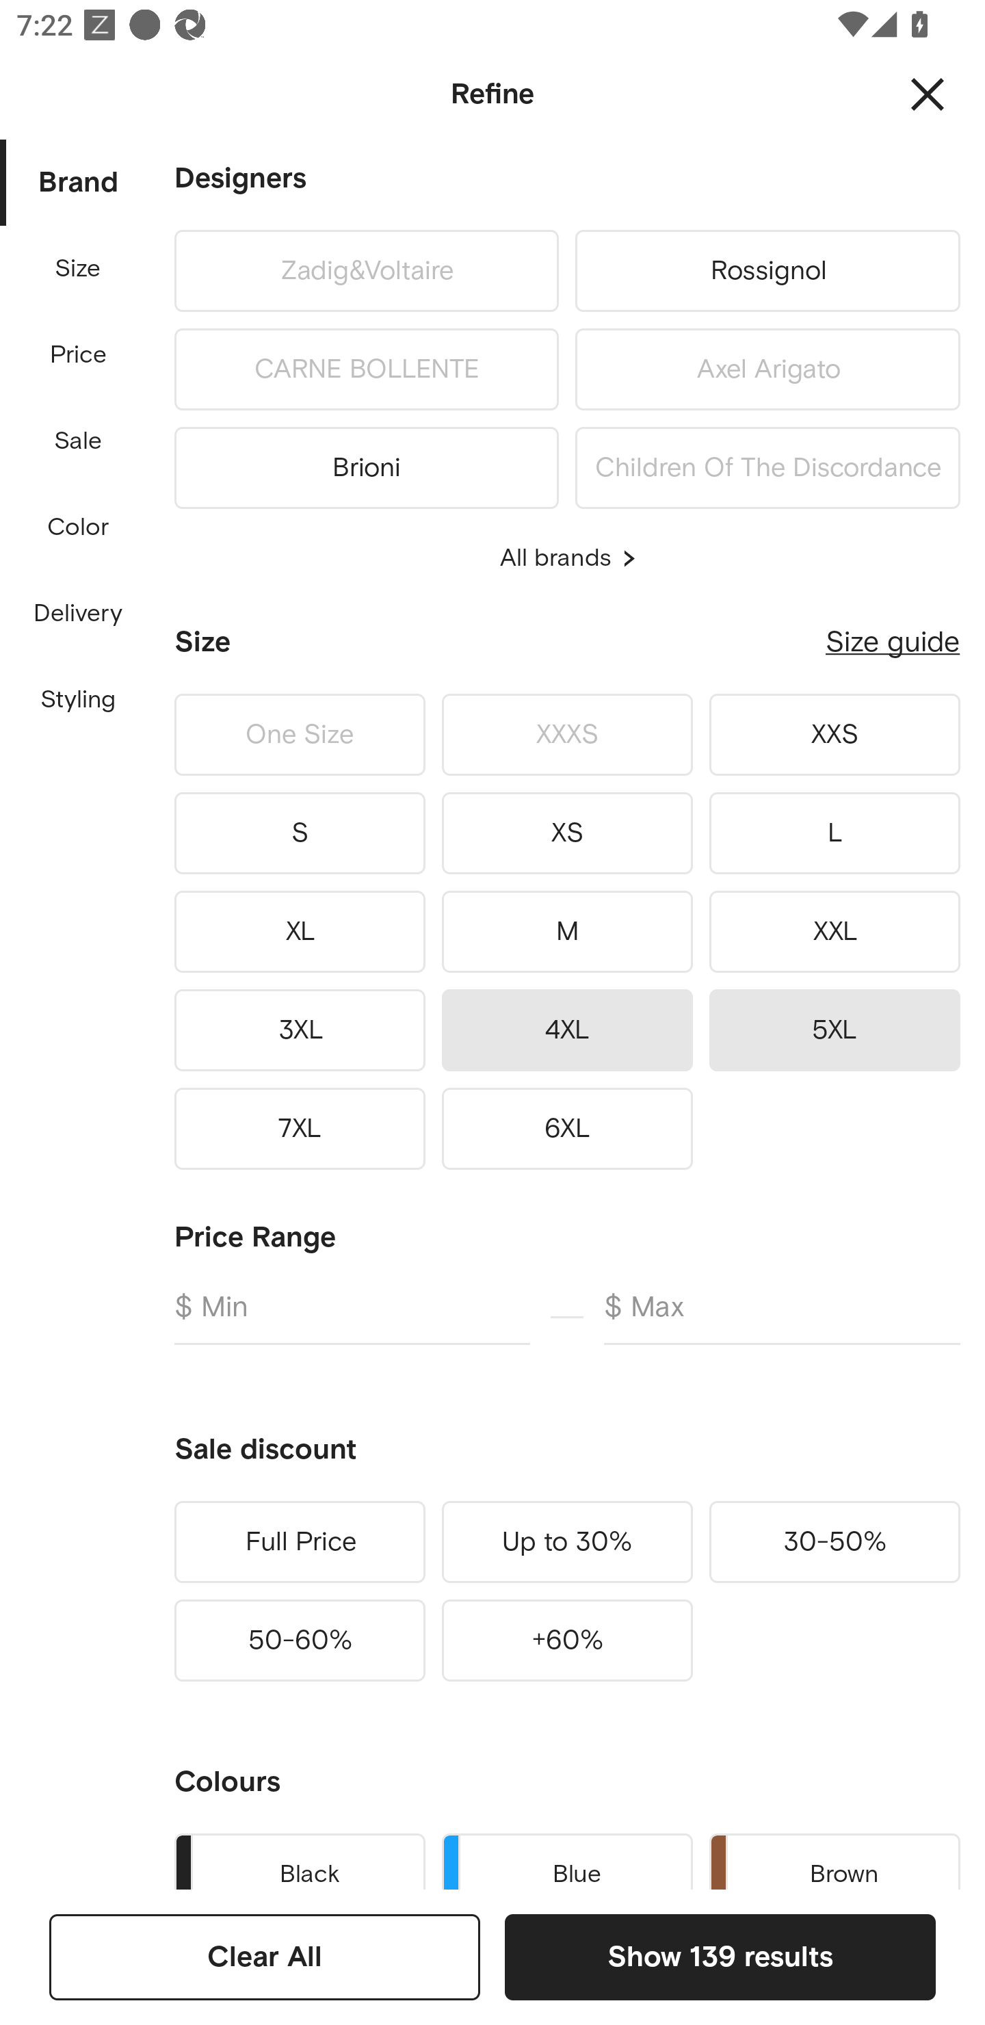 The height and width of the screenshot is (2025, 985). Describe the element at coordinates (300, 1029) in the screenshot. I see `3XL` at that location.